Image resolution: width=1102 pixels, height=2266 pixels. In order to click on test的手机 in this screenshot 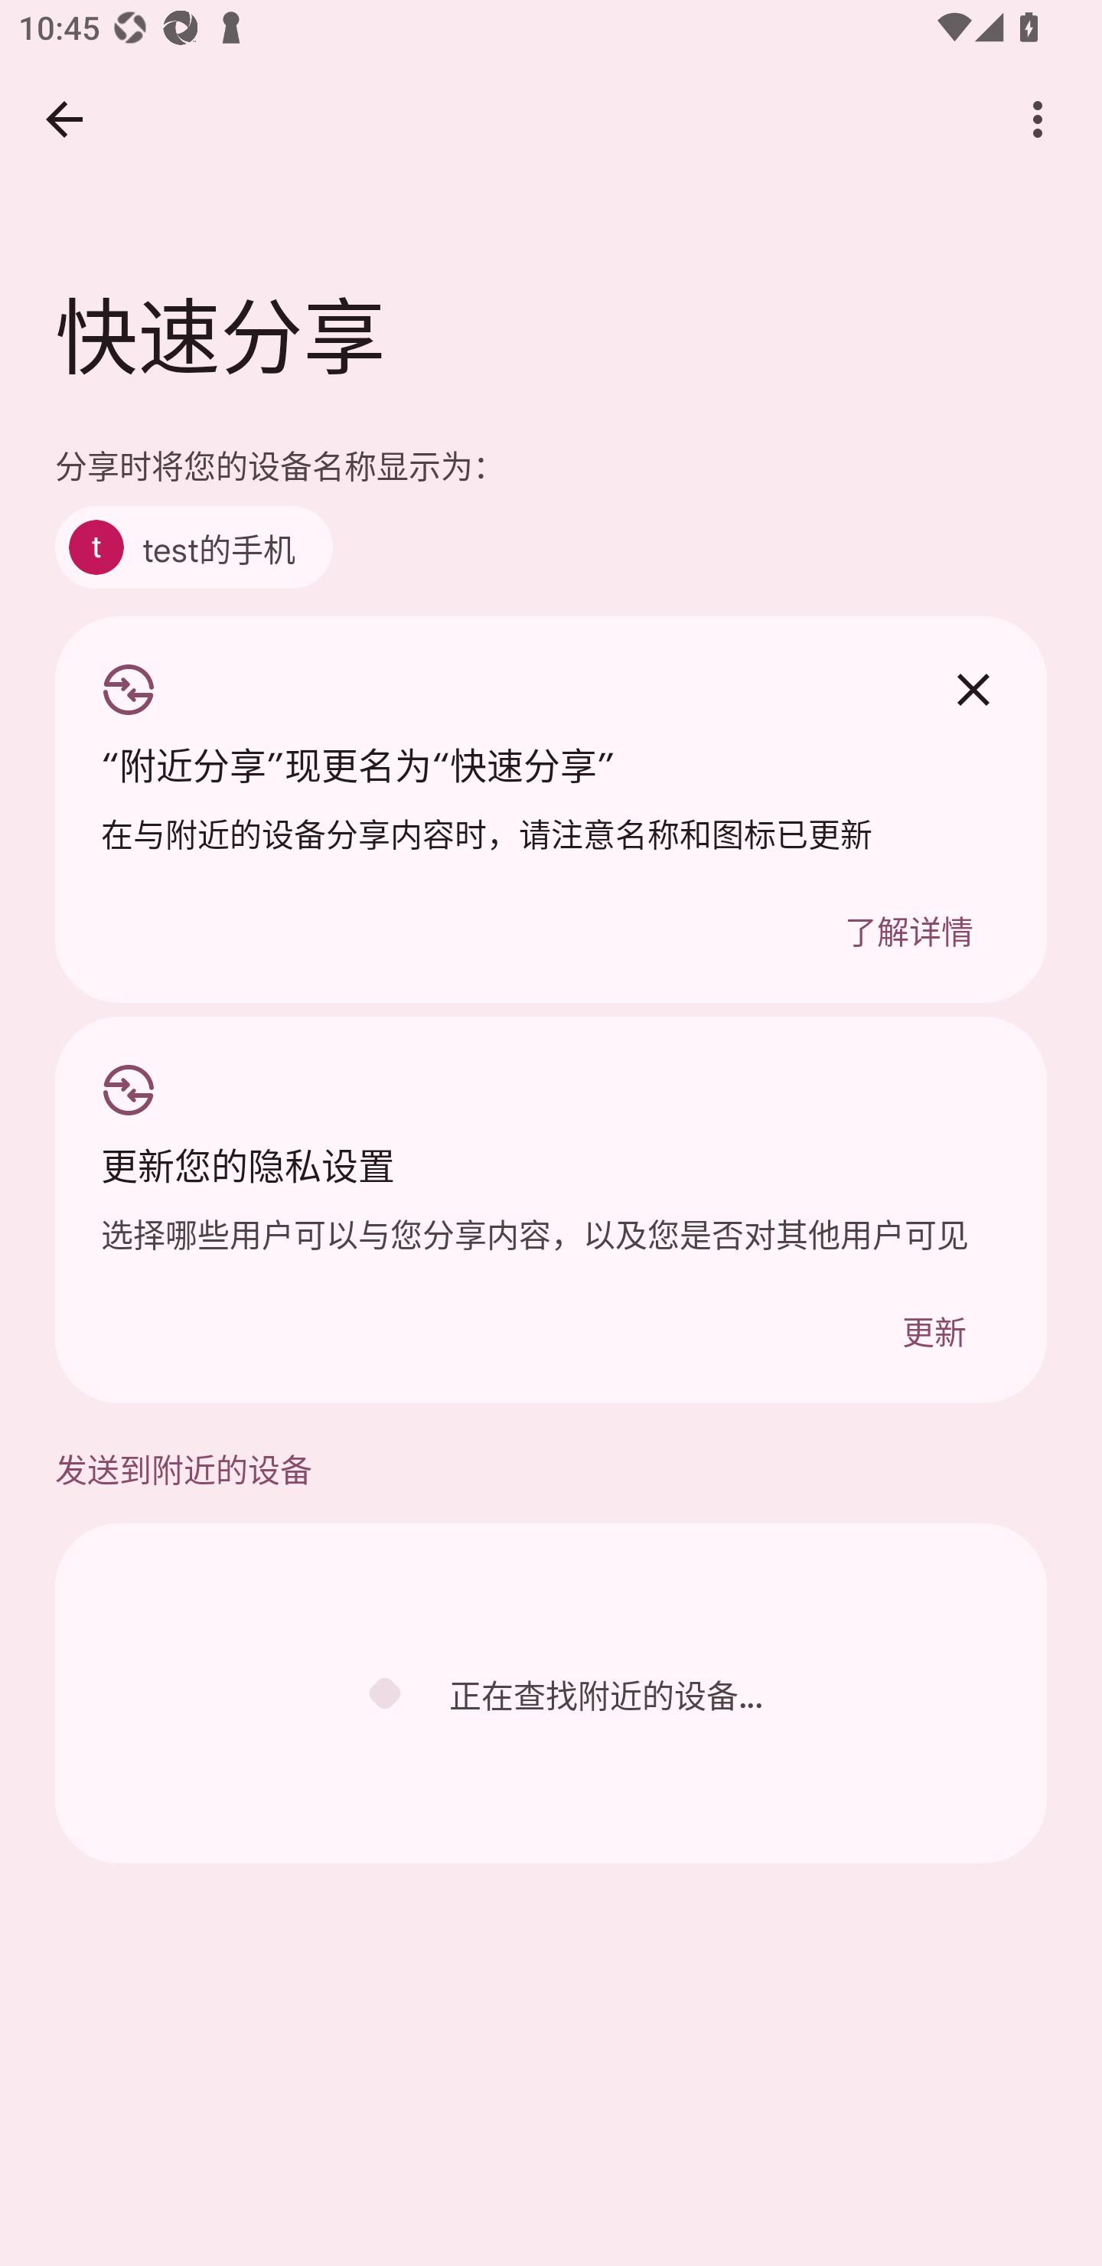, I will do `click(194, 547)`.